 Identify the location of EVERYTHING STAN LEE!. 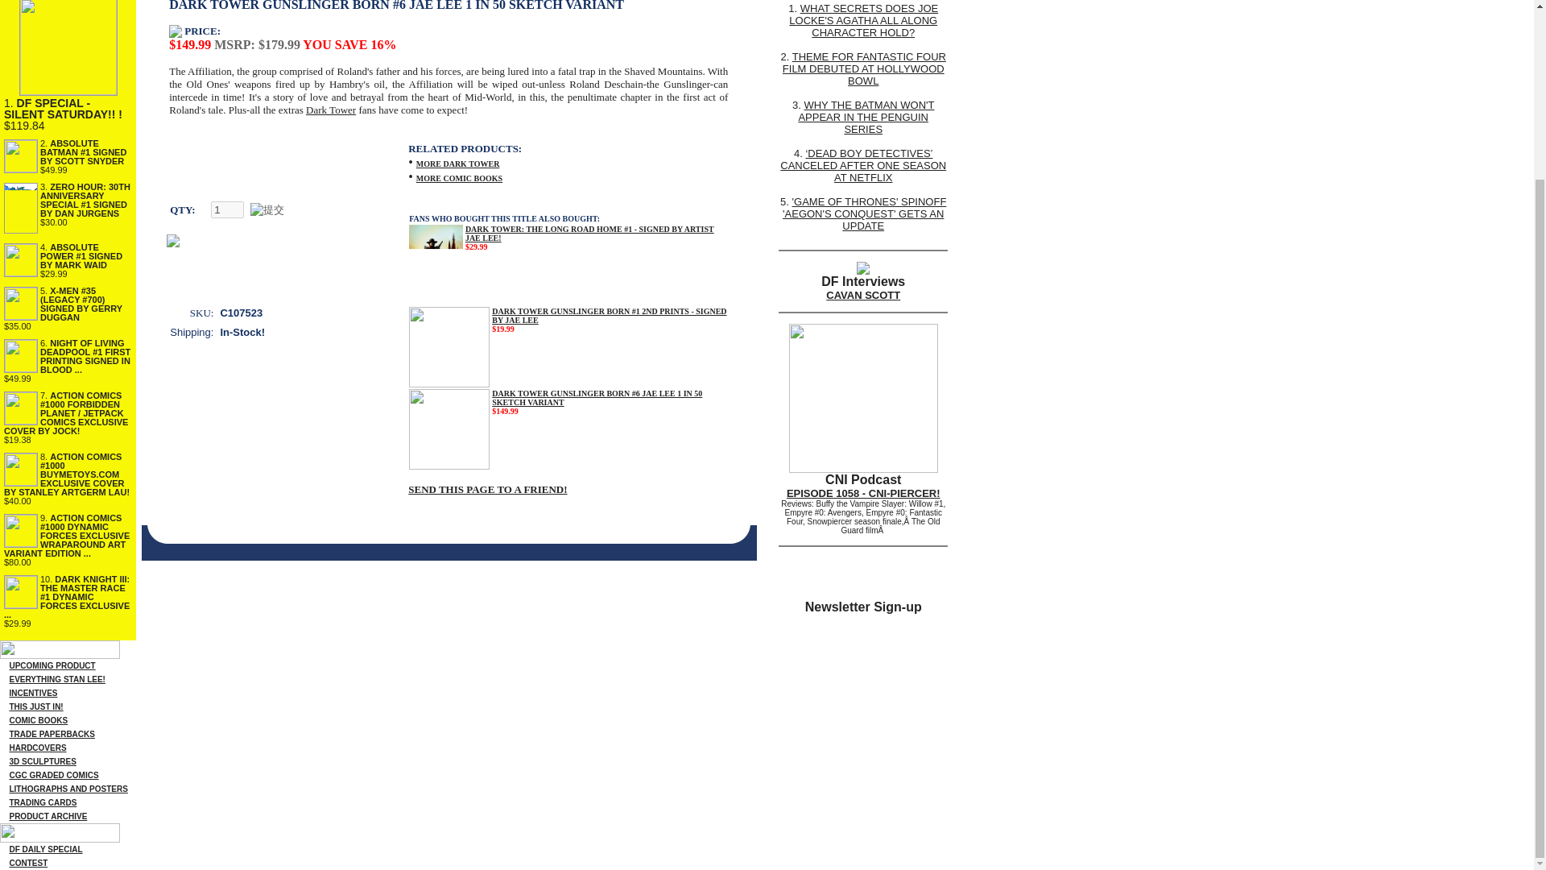
(56, 679).